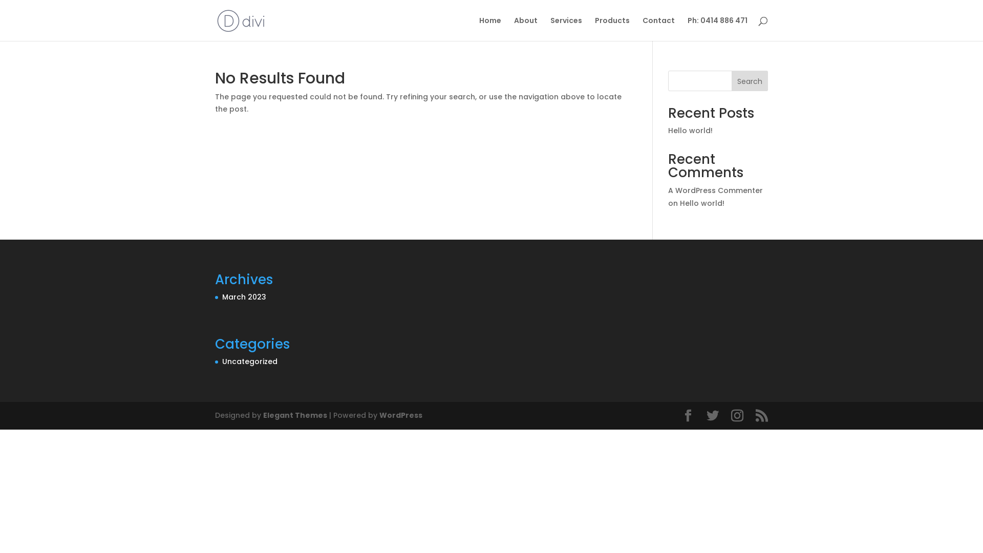 This screenshot has height=553, width=983. Describe the element at coordinates (750, 81) in the screenshot. I see `Search` at that location.